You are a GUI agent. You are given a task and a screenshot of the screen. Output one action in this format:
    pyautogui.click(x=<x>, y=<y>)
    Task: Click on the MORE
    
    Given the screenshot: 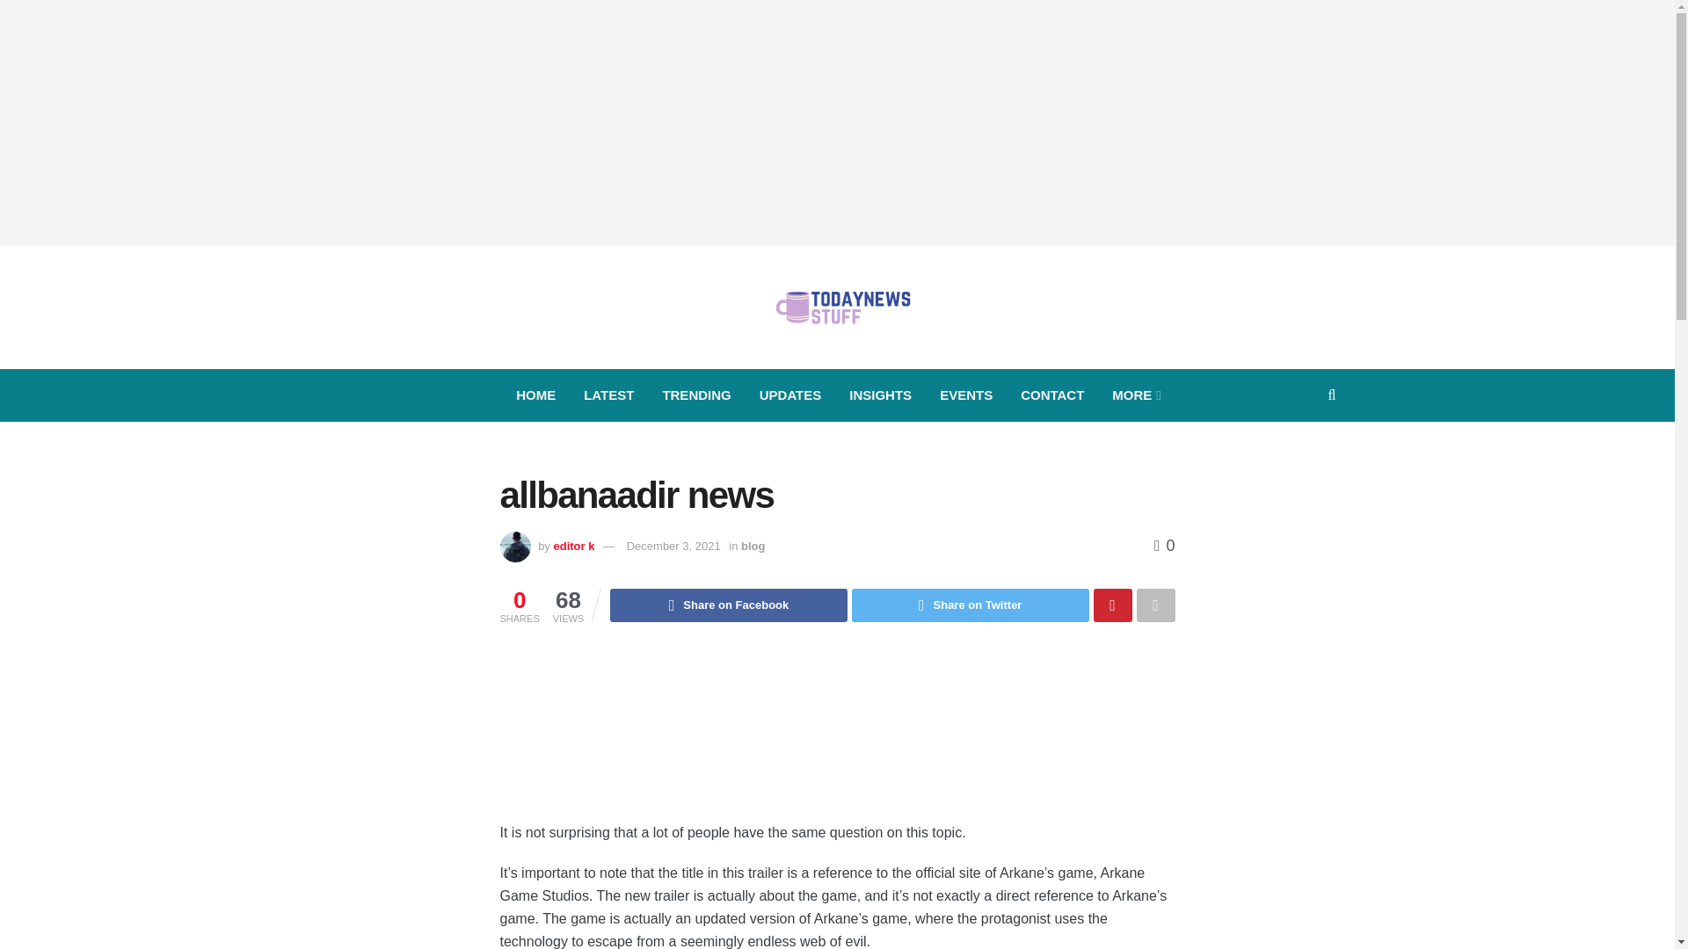 What is the action you would take?
    pyautogui.click(x=1134, y=395)
    